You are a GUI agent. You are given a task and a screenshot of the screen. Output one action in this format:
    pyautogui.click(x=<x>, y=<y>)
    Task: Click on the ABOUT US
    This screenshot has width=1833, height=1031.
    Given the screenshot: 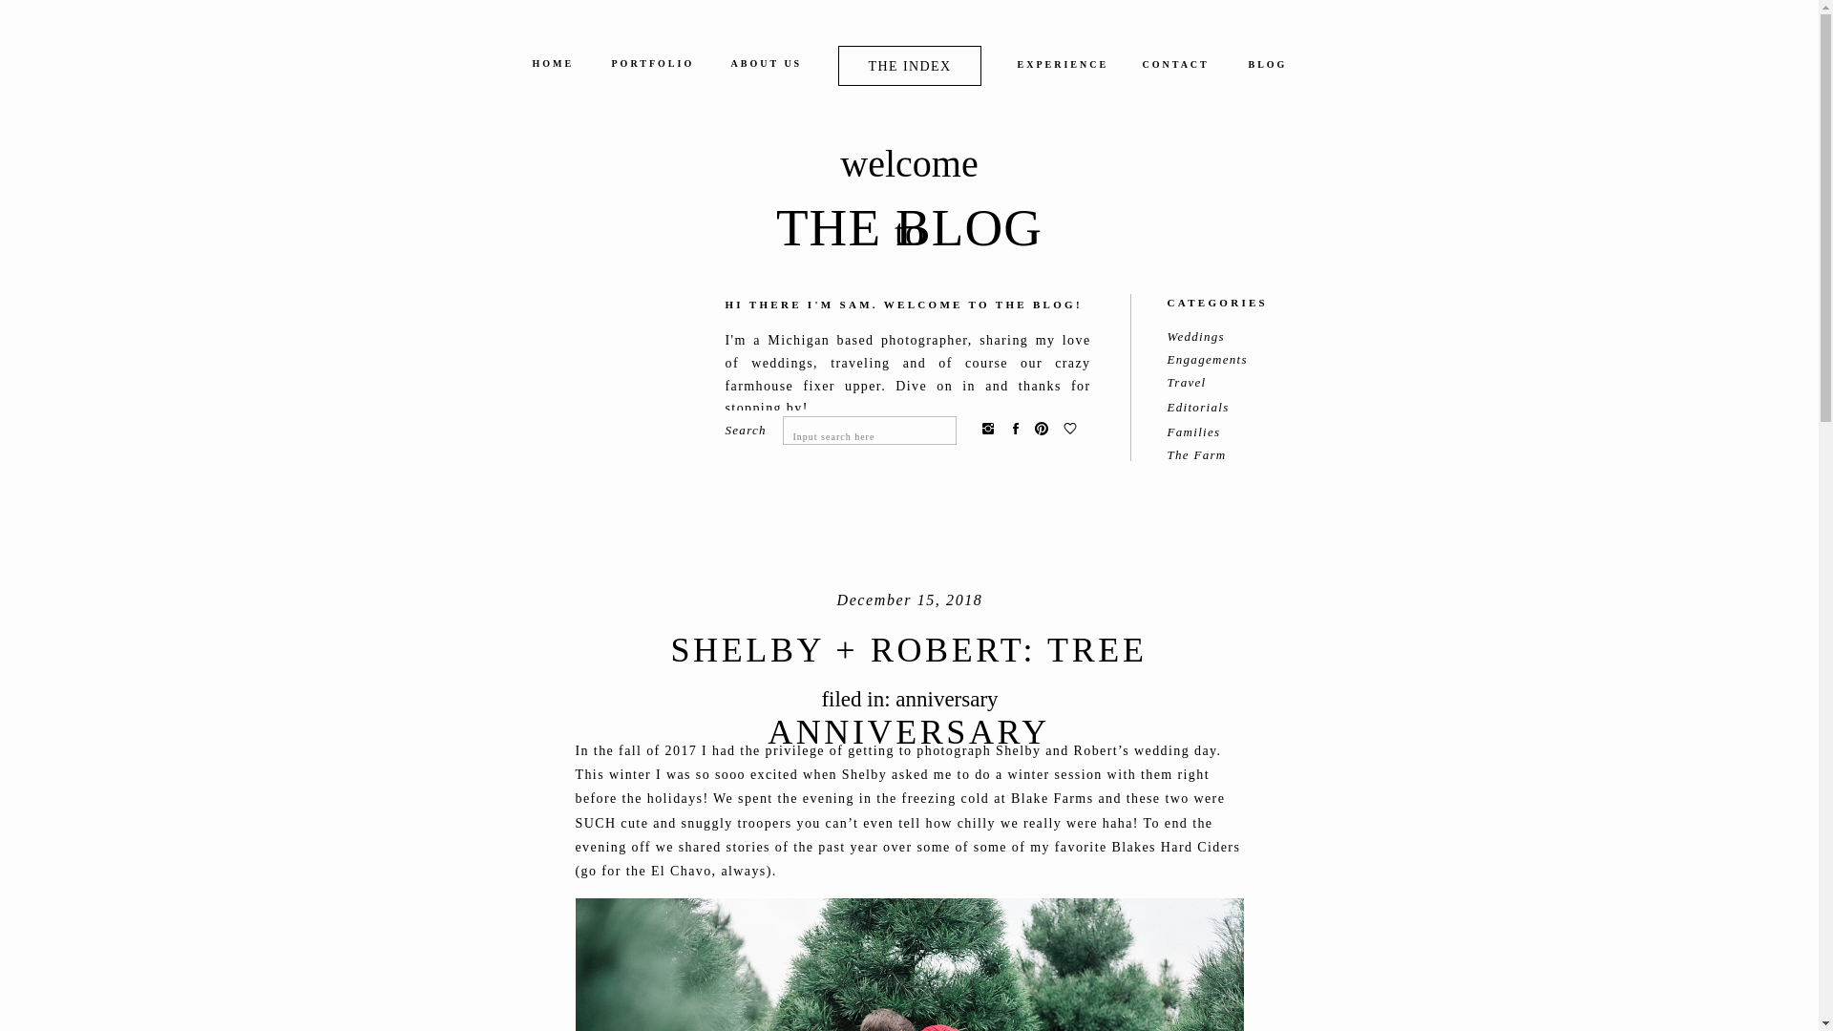 What is the action you would take?
    pyautogui.click(x=768, y=67)
    